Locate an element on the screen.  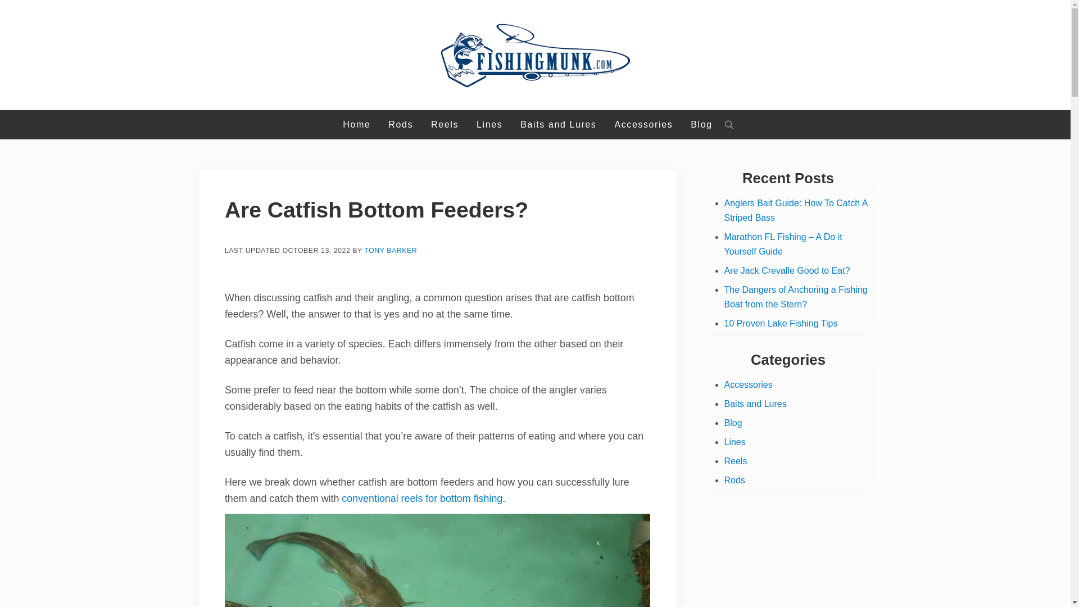
Rods is located at coordinates (400, 125).